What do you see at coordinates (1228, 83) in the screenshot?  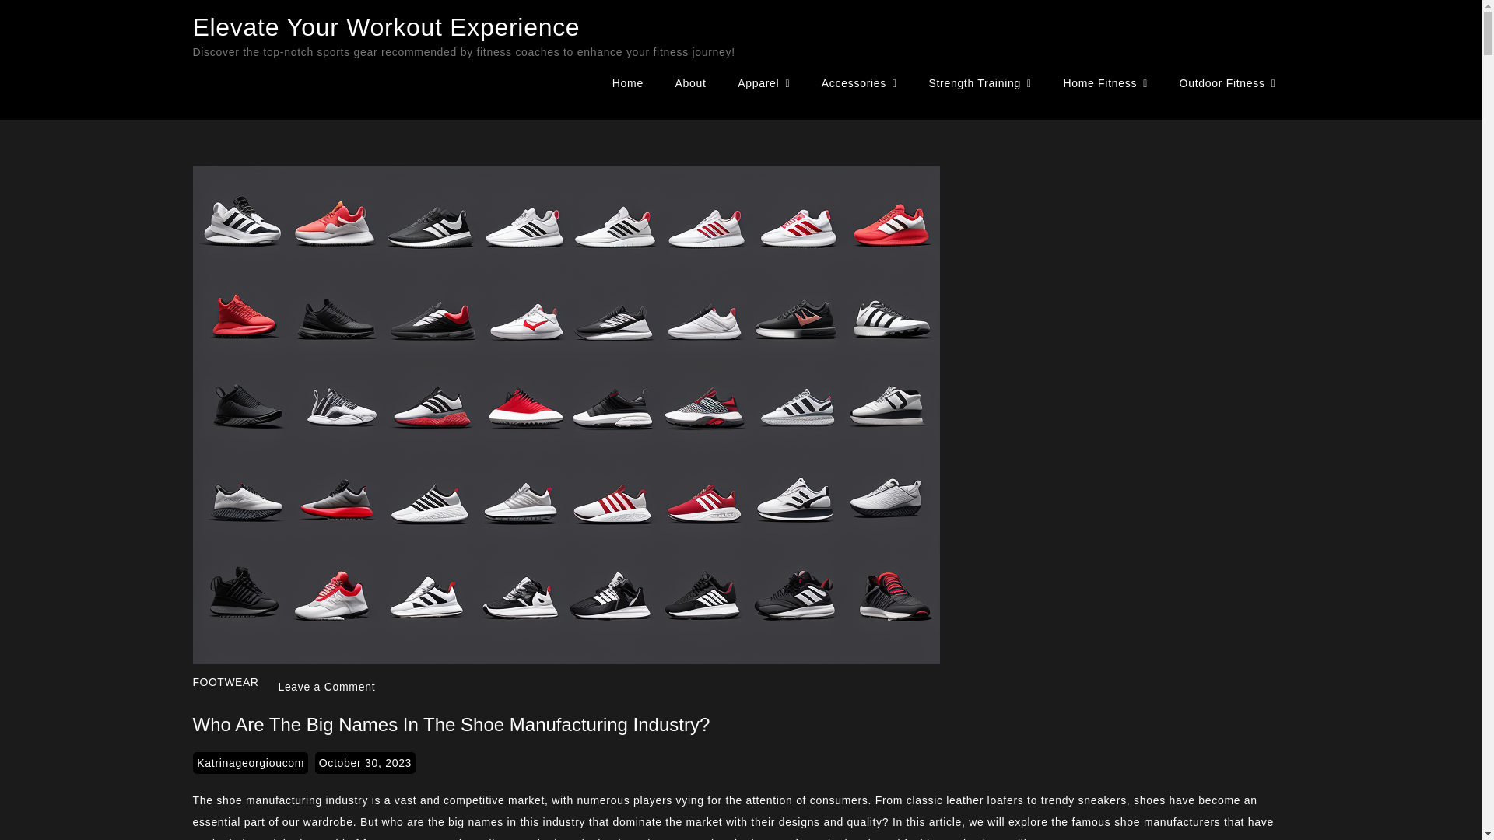 I see `Outdoor Fitness` at bounding box center [1228, 83].